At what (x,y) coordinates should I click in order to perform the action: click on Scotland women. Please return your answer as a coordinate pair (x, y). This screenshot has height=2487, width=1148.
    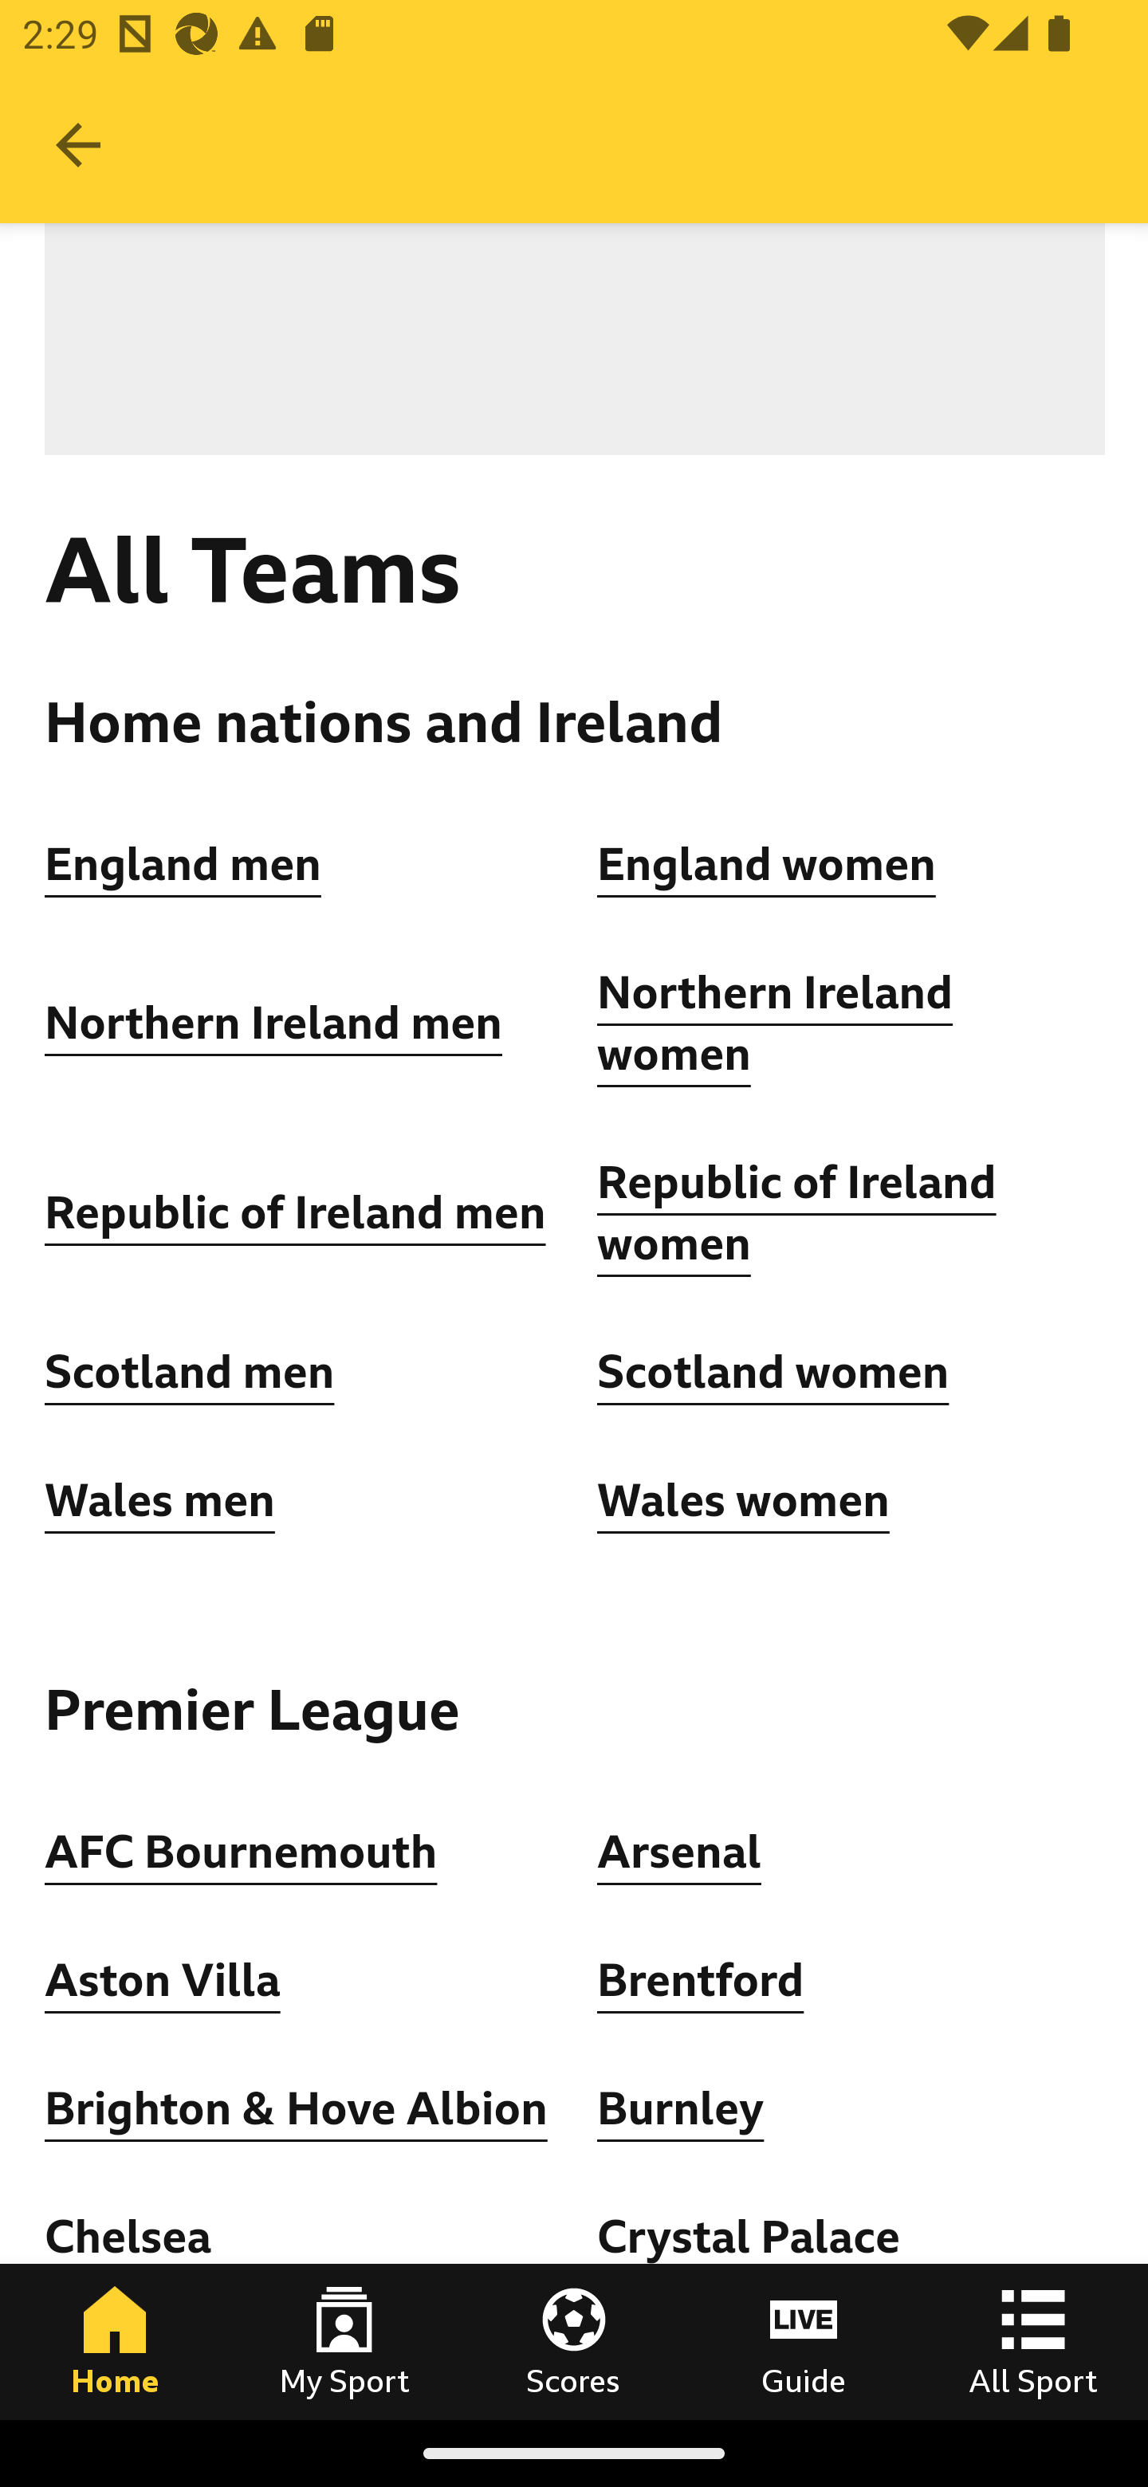
    Looking at the image, I should click on (773, 1373).